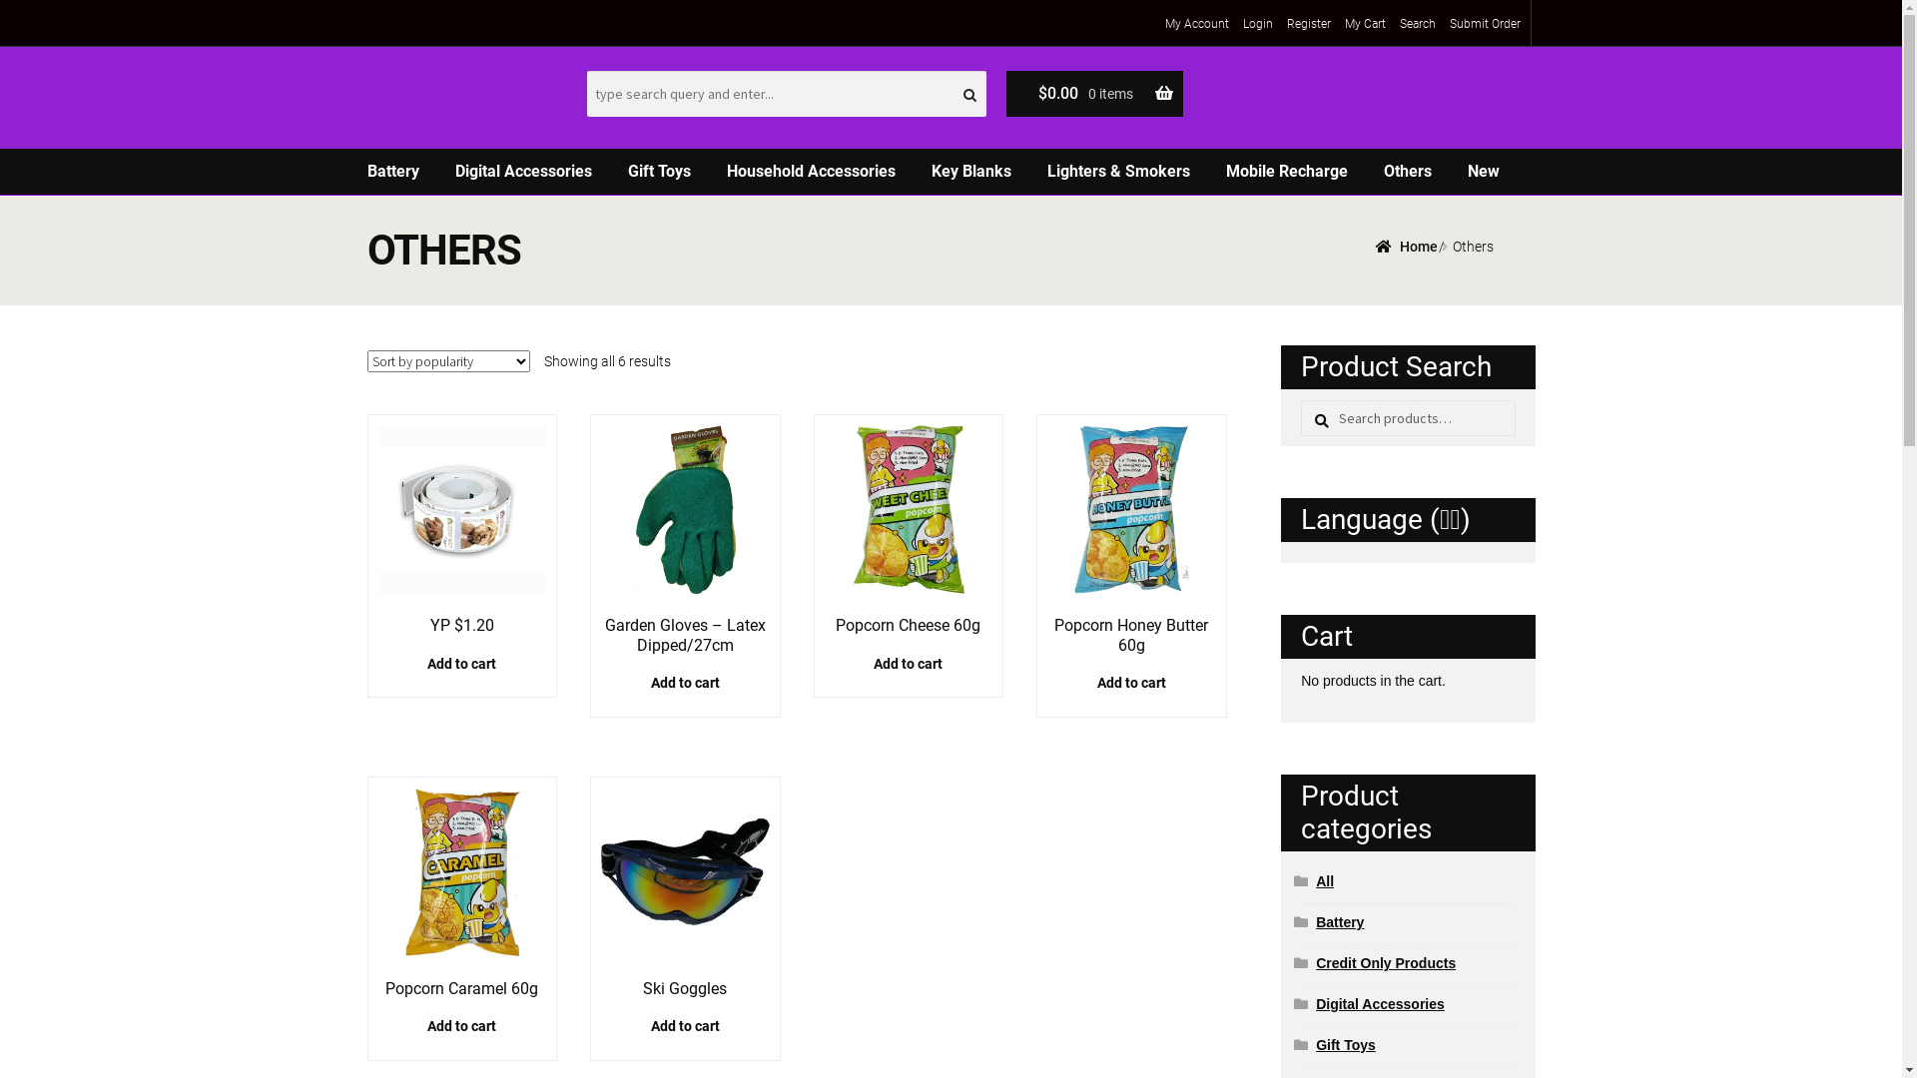 This screenshot has width=1917, height=1078. Describe the element at coordinates (1257, 24) in the screenshot. I see `Login` at that location.